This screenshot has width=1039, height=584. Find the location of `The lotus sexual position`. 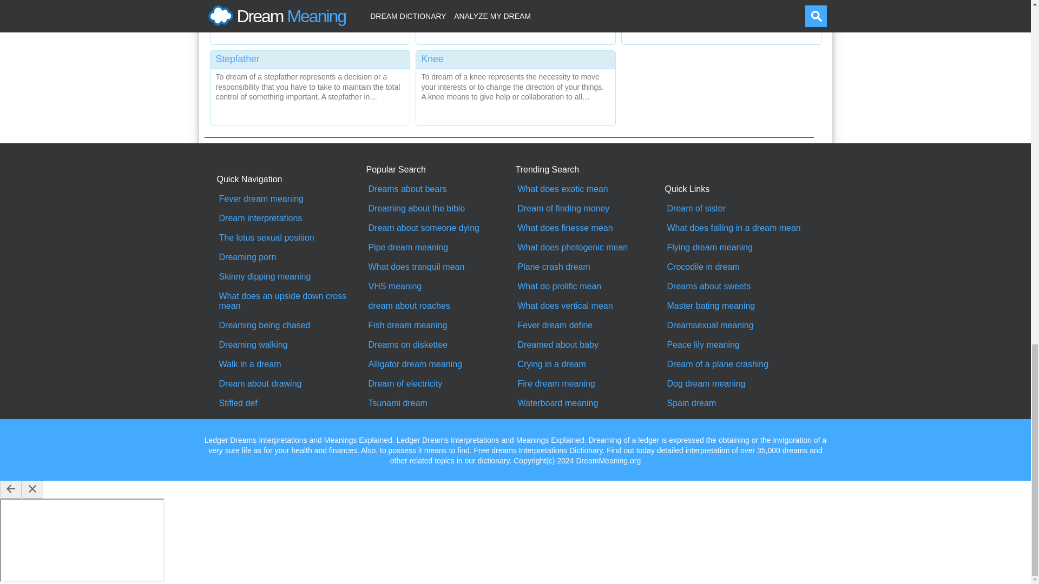

The lotus sexual position is located at coordinates (291, 238).